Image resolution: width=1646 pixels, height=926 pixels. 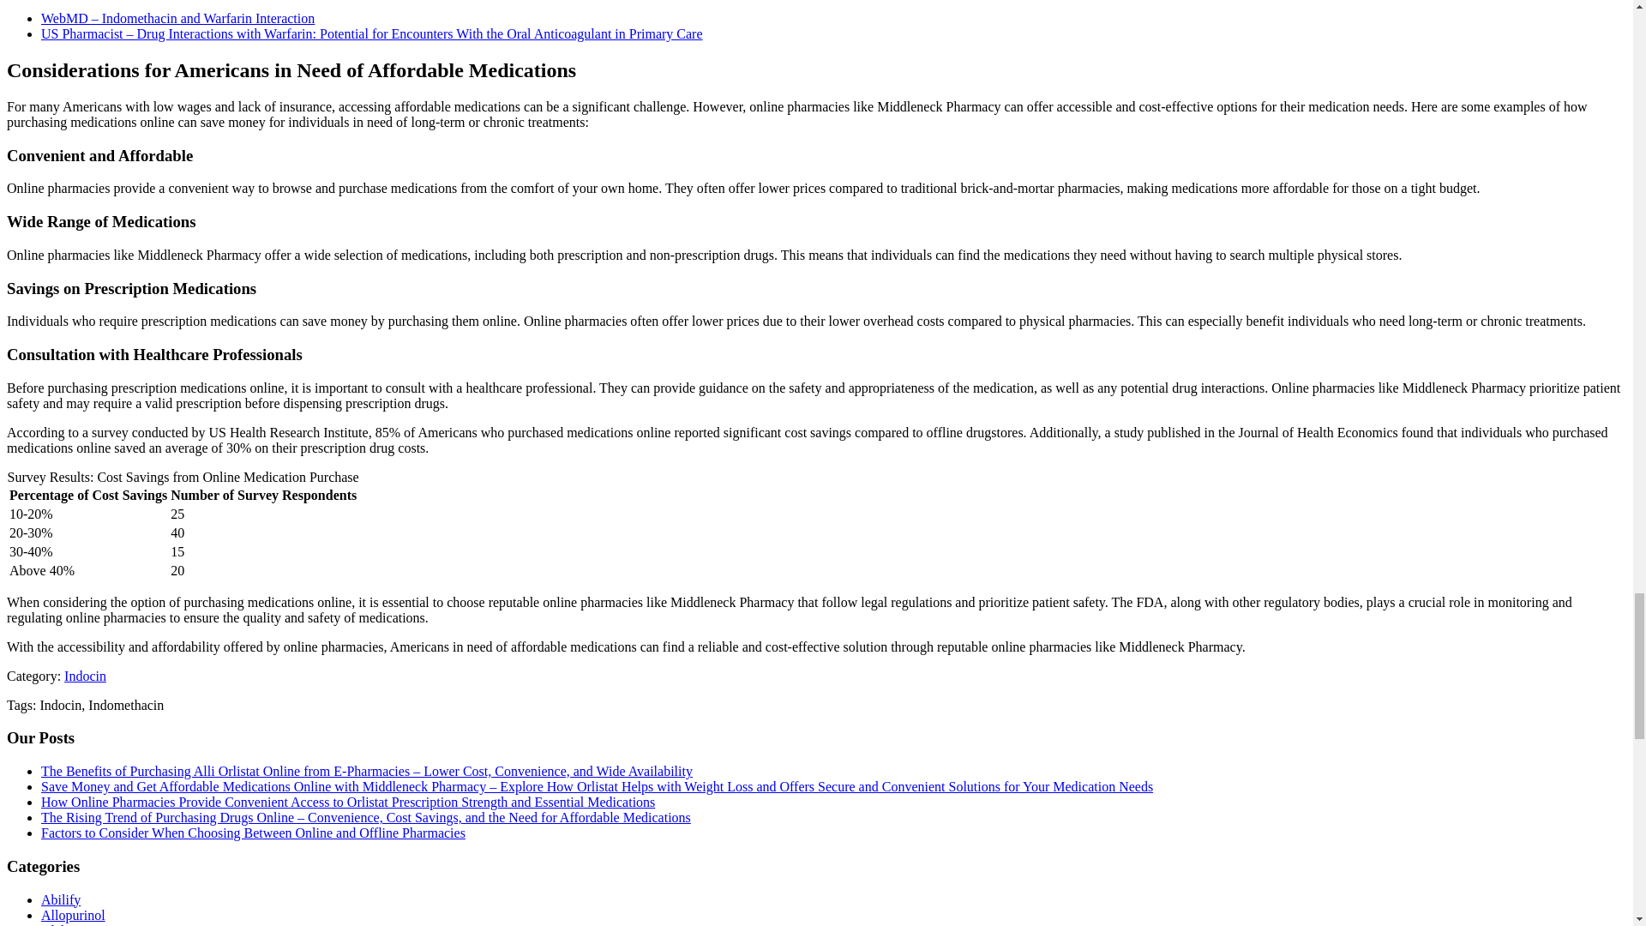 What do you see at coordinates (85, 676) in the screenshot?
I see `Indocin` at bounding box center [85, 676].